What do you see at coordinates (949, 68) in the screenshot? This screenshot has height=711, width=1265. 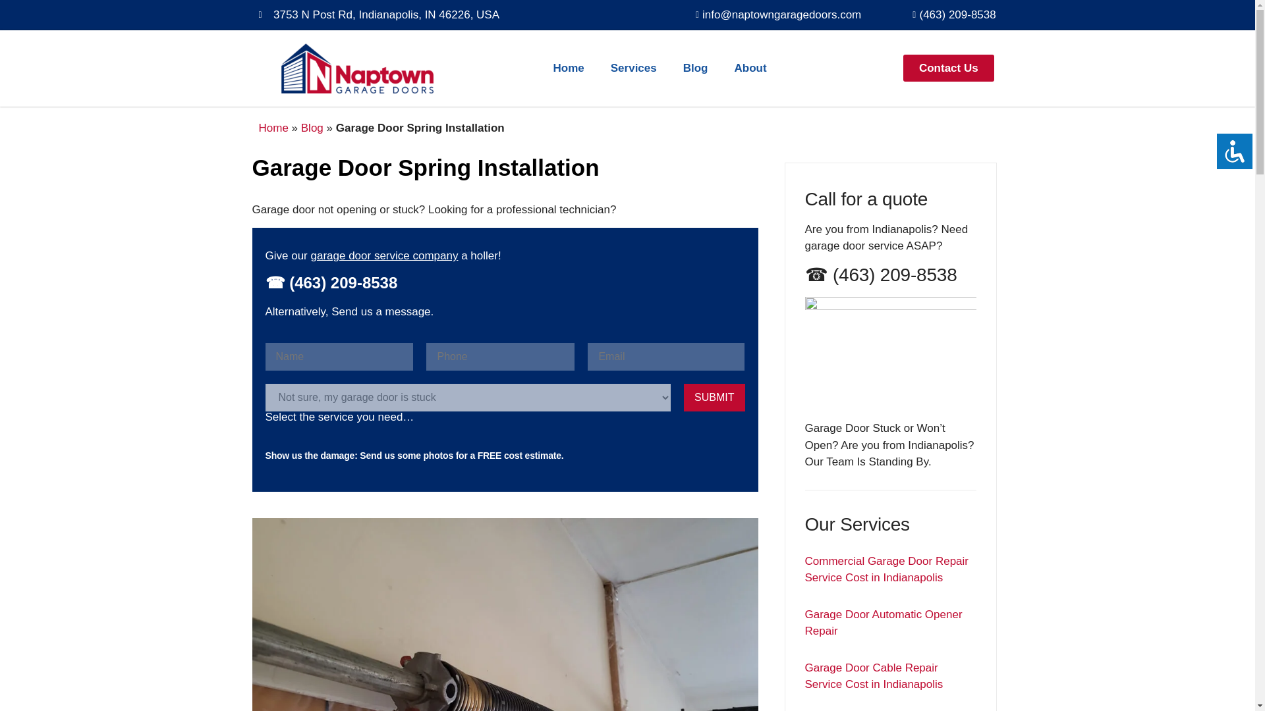 I see `Contact Us` at bounding box center [949, 68].